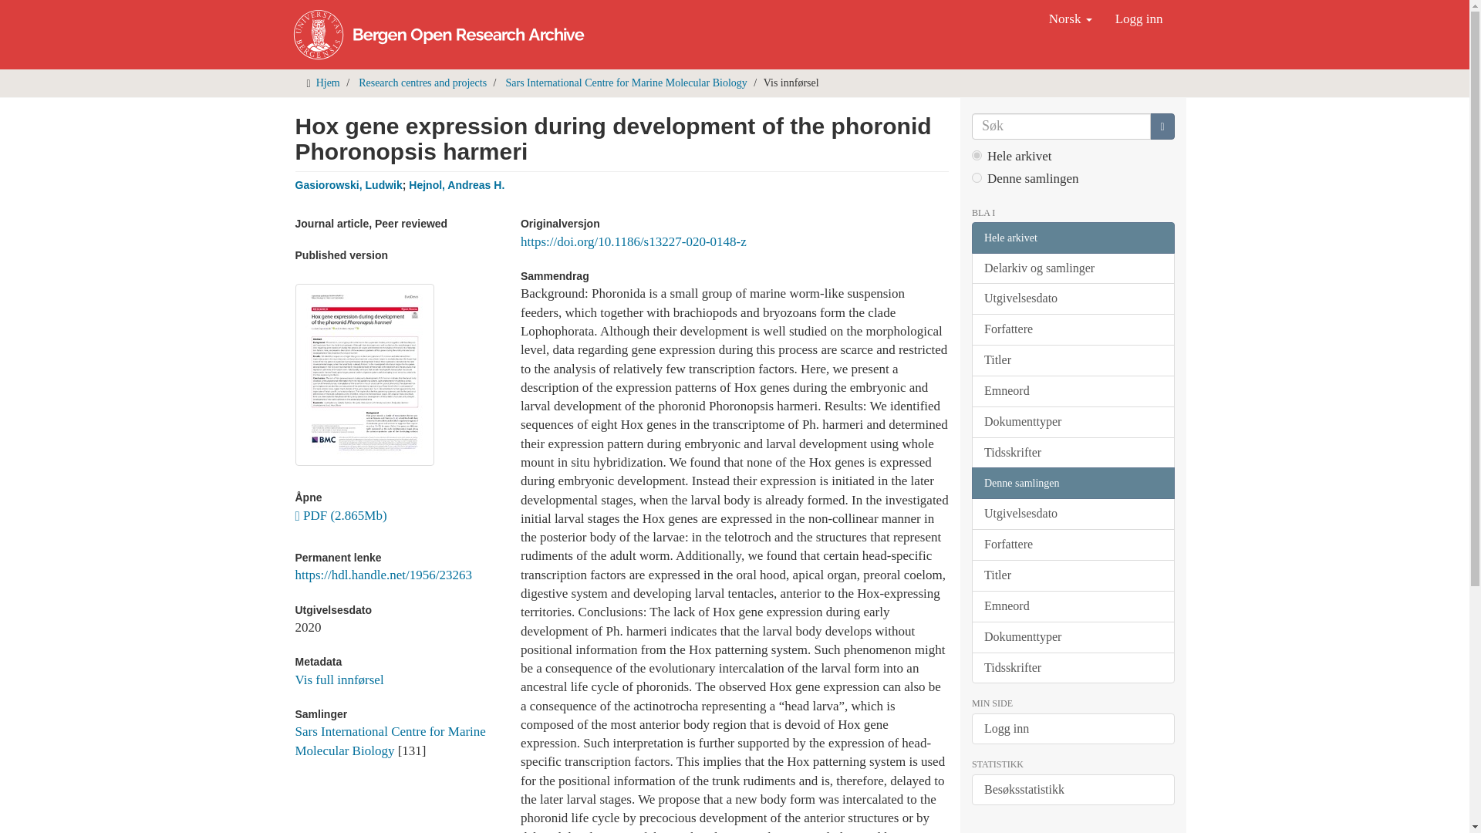 The image size is (1481, 833). Describe the element at coordinates (1072, 299) in the screenshot. I see `Utgivelsesdato` at that location.